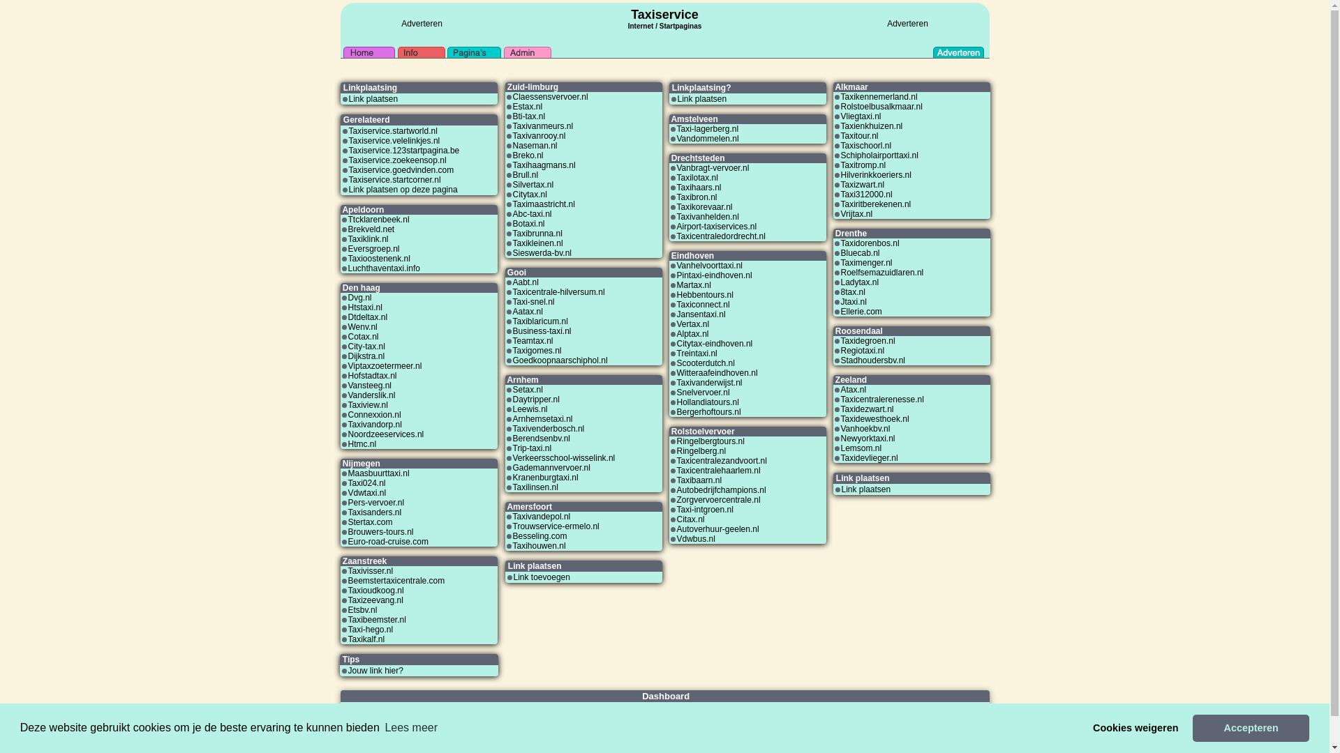 The width and height of the screenshot is (1340, 753). Describe the element at coordinates (395, 141) in the screenshot. I see `Taxiservice.velelinkjes.nl` at that location.